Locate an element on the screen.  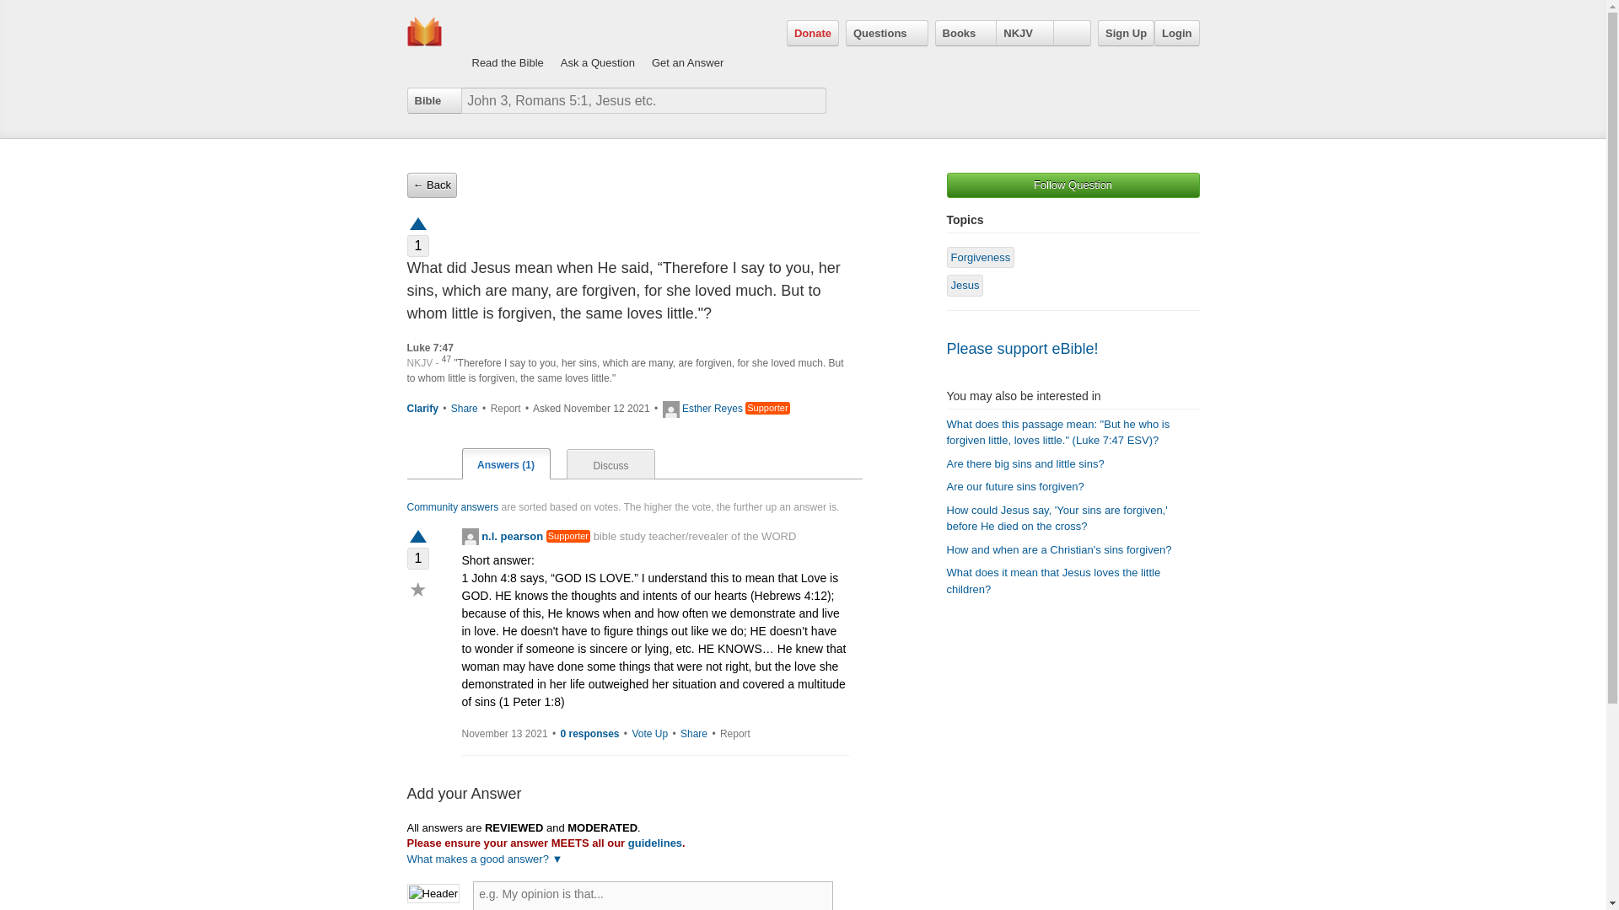
Get an Answer is located at coordinates (688, 45).